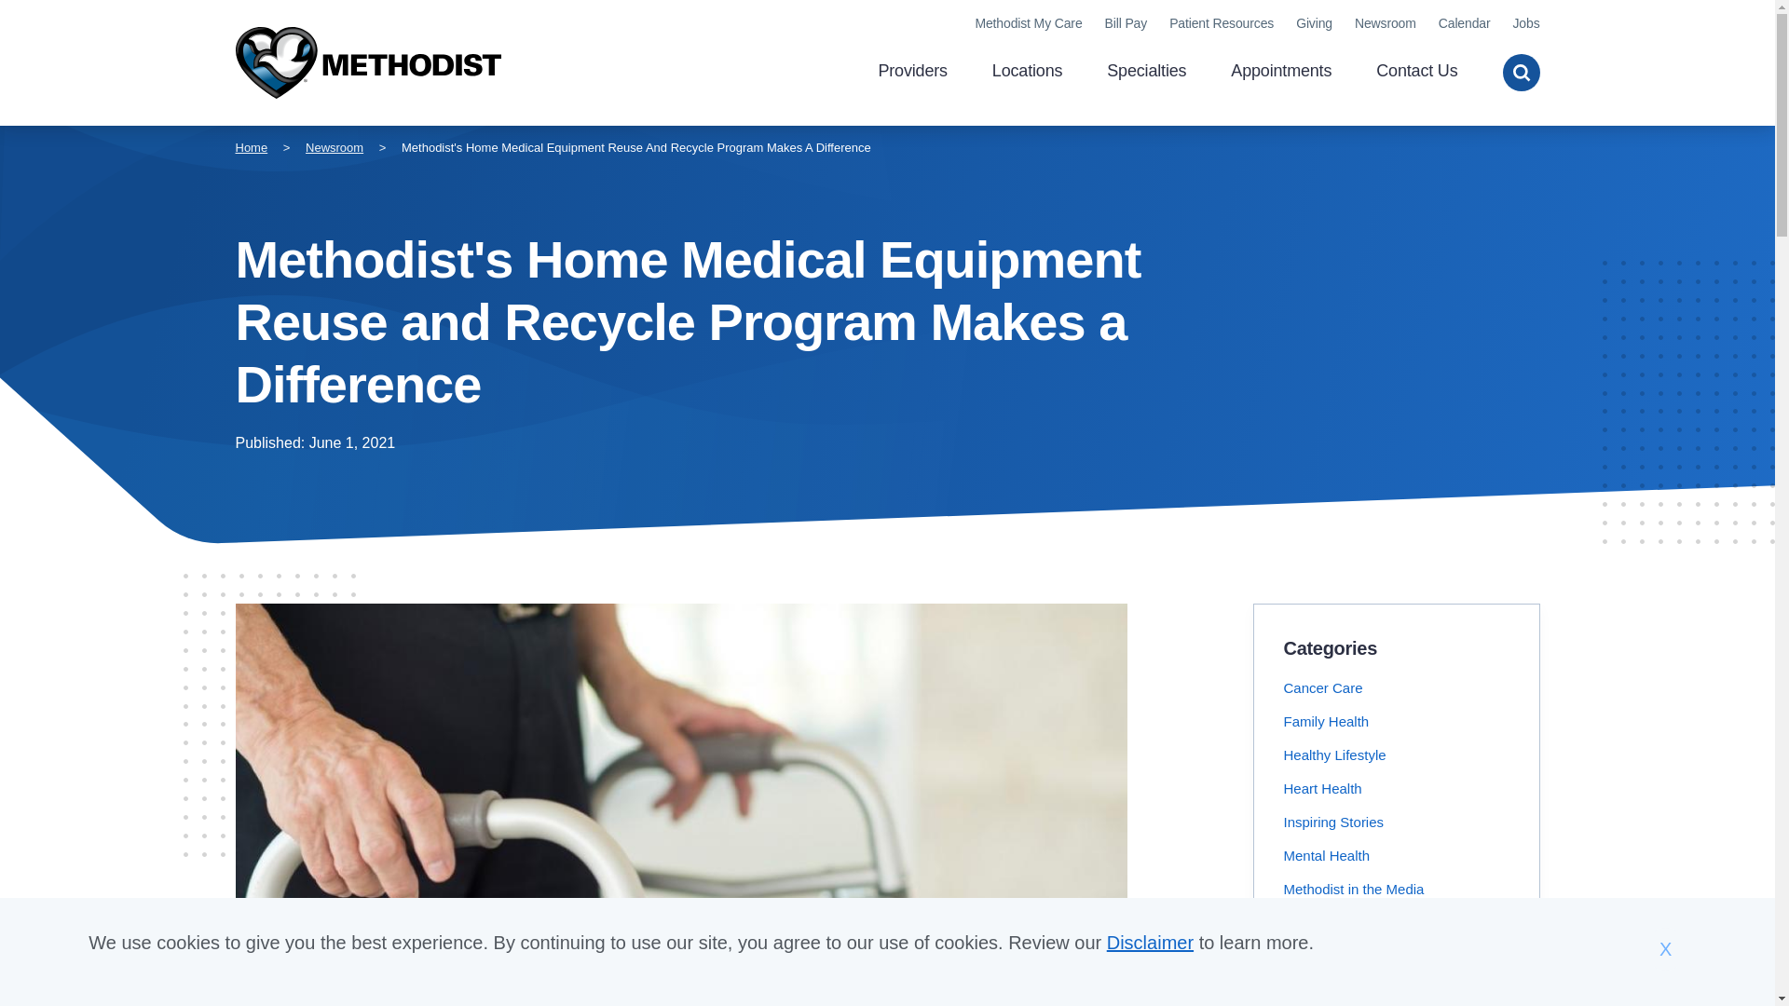 The width and height of the screenshot is (1789, 1006). I want to click on Heart Health, so click(1323, 788).